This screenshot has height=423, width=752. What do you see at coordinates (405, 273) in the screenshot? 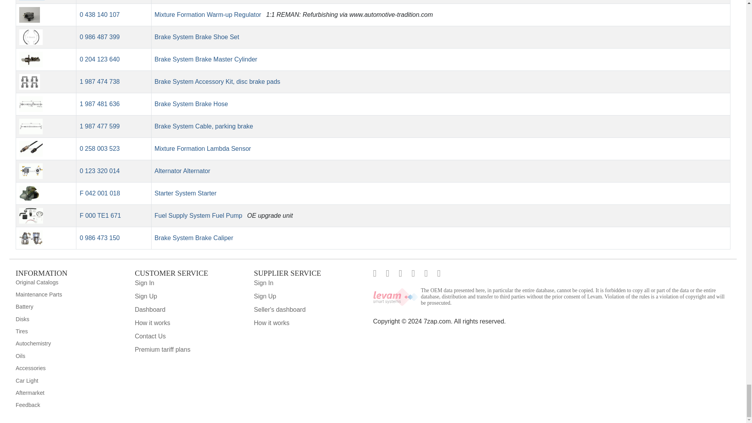
I see `Pinterest` at bounding box center [405, 273].